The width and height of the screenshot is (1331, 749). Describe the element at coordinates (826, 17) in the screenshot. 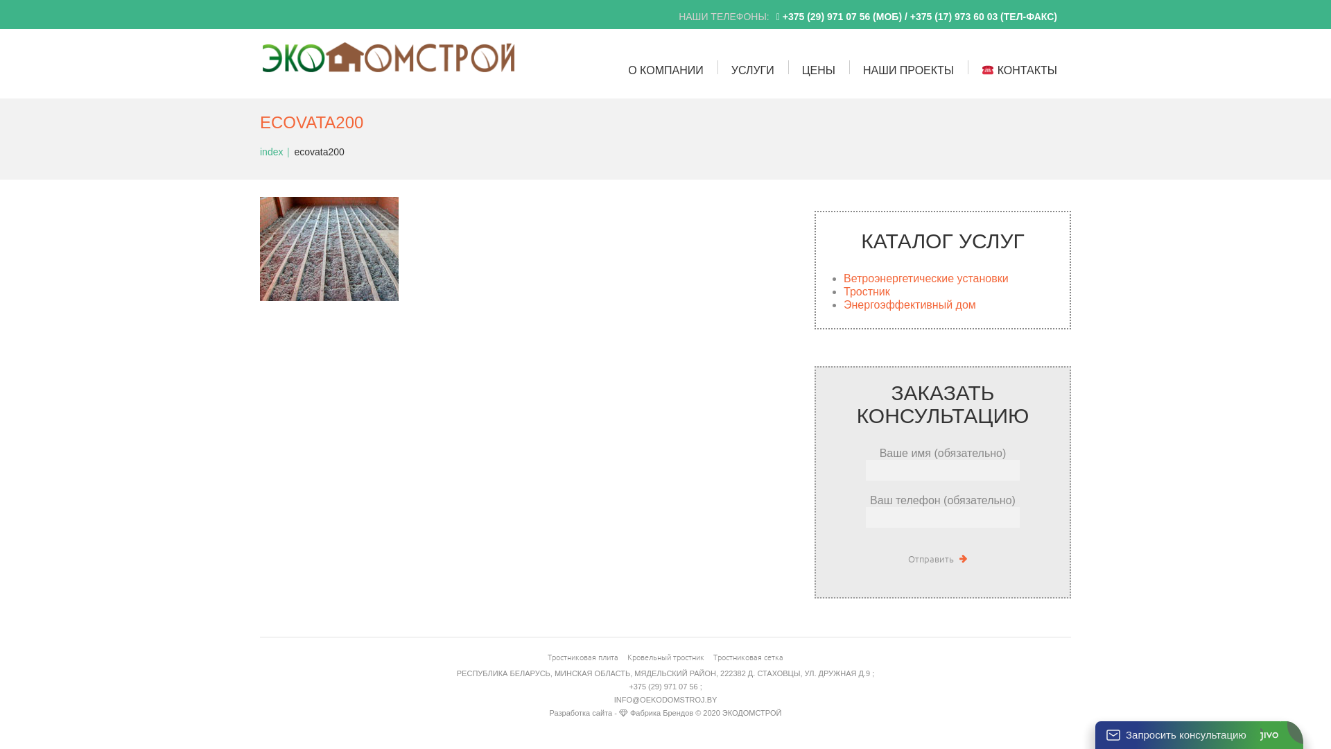

I see `+375 (29) 971 07 56` at that location.